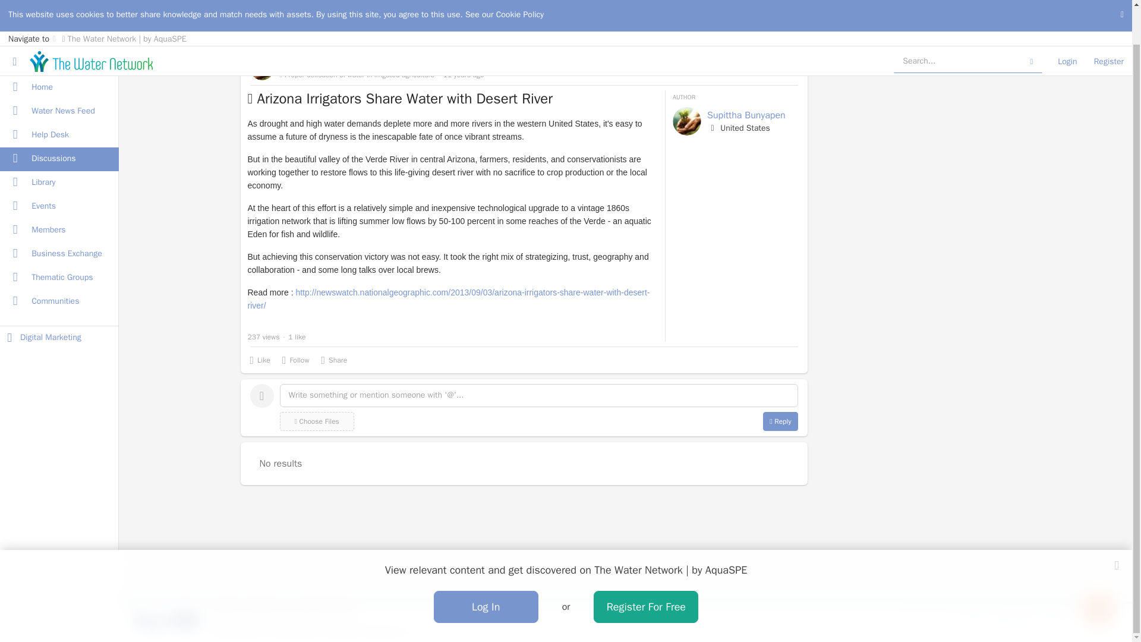 This screenshot has width=1141, height=642. I want to click on Create, so click(1098, 569).